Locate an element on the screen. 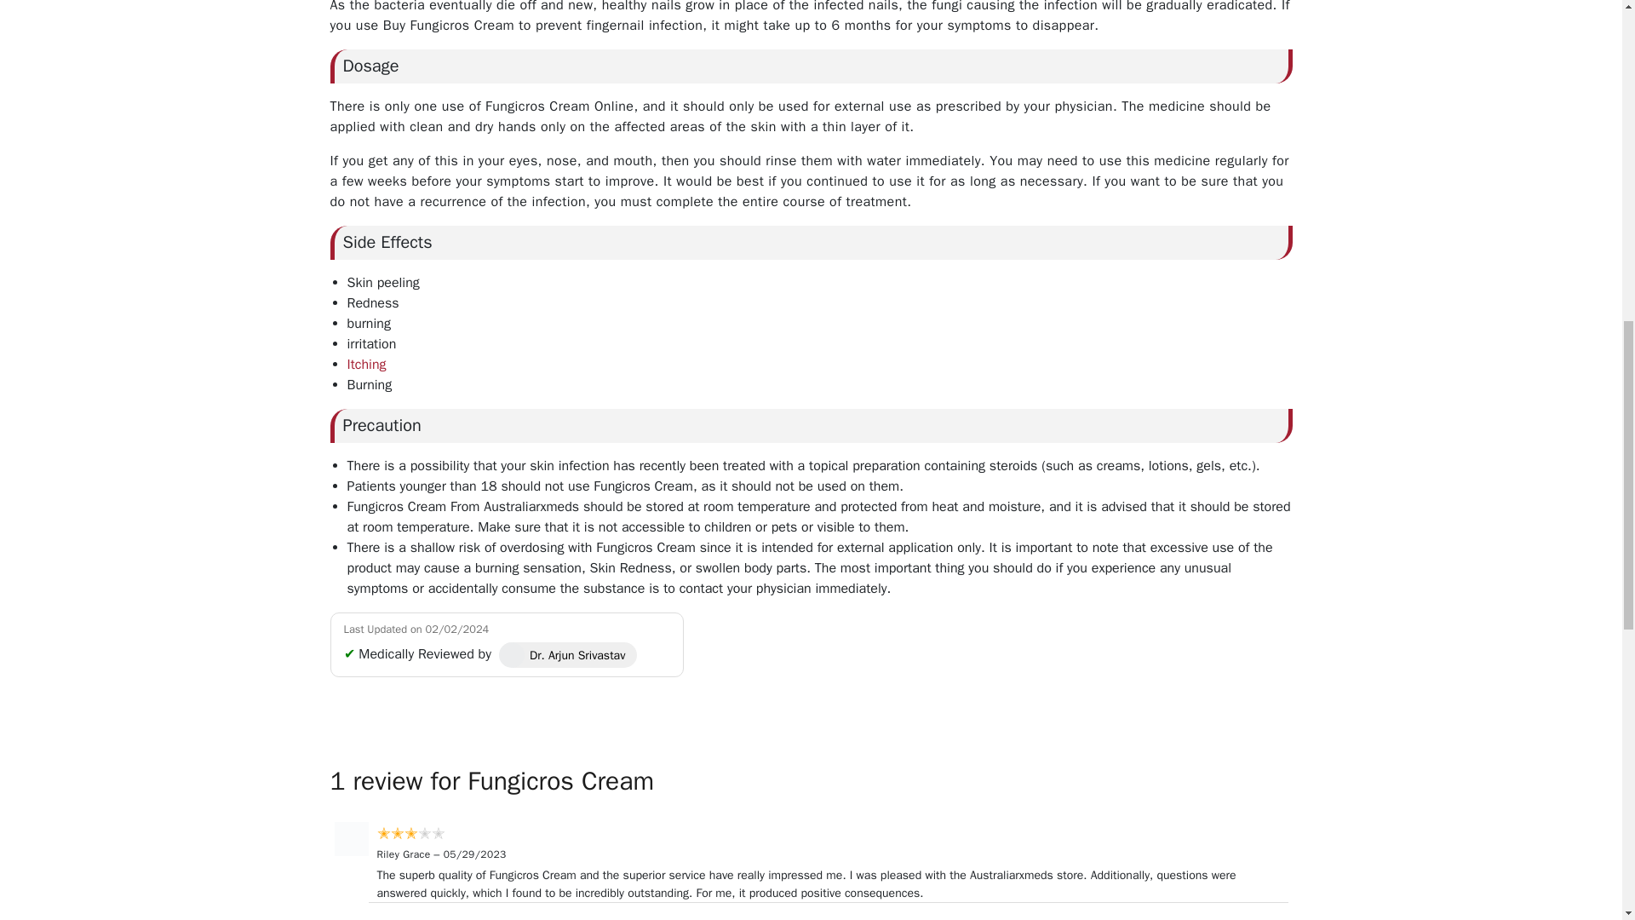  Itching is located at coordinates (366, 365).